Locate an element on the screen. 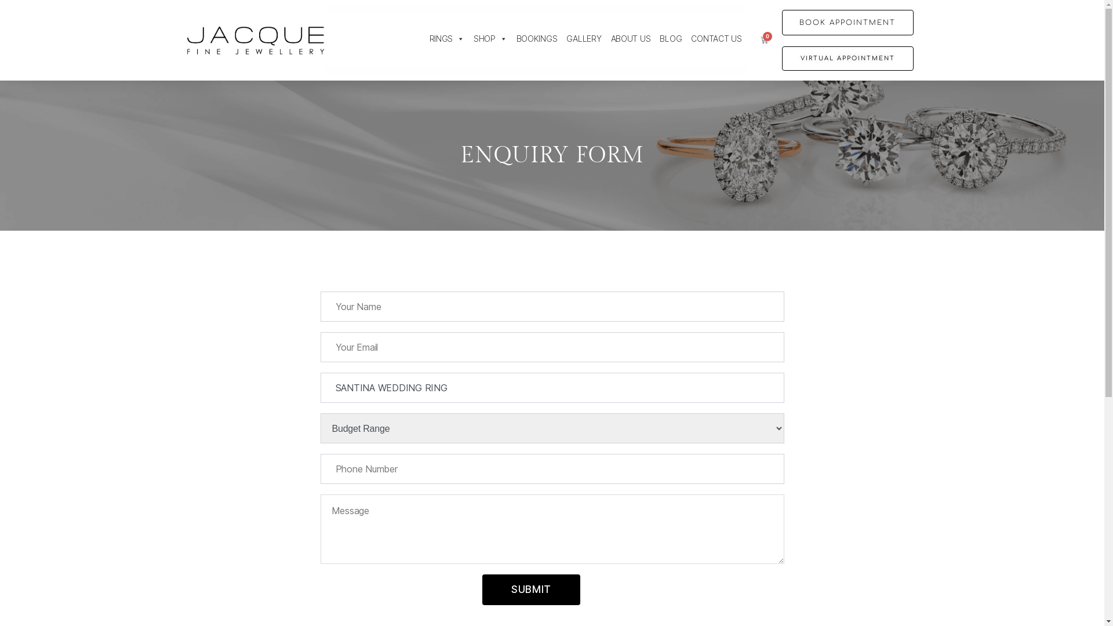 This screenshot has width=1113, height=626. BOOK APPOINTMENT is located at coordinates (848, 23).